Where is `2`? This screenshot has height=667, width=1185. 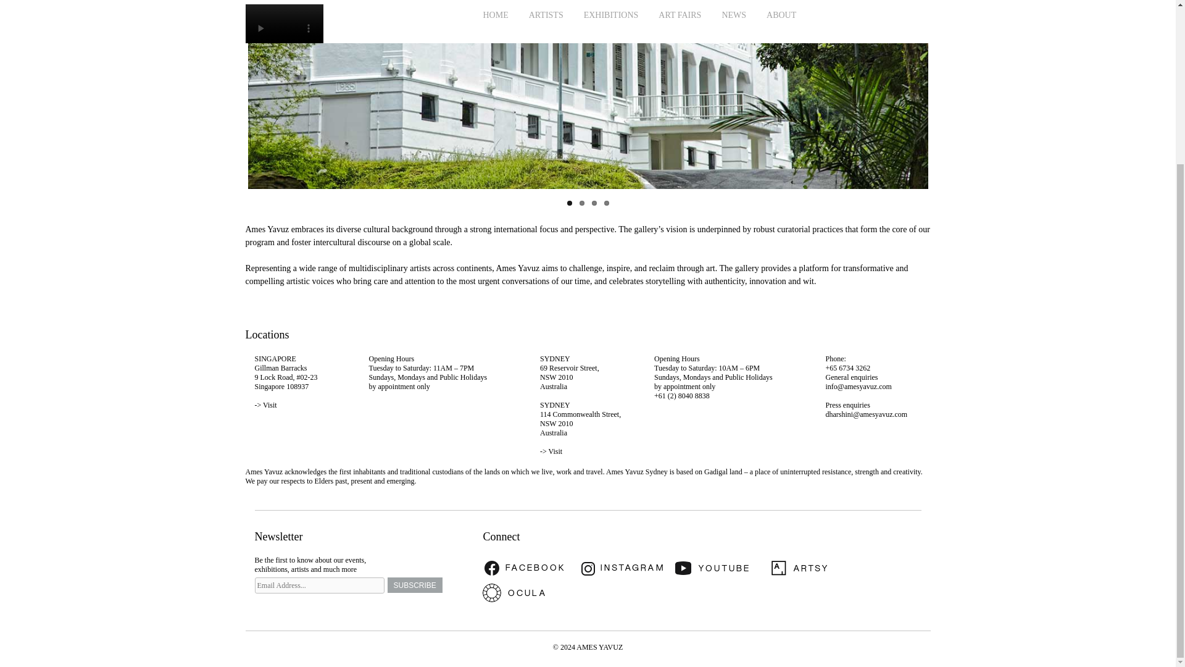
2 is located at coordinates (581, 203).